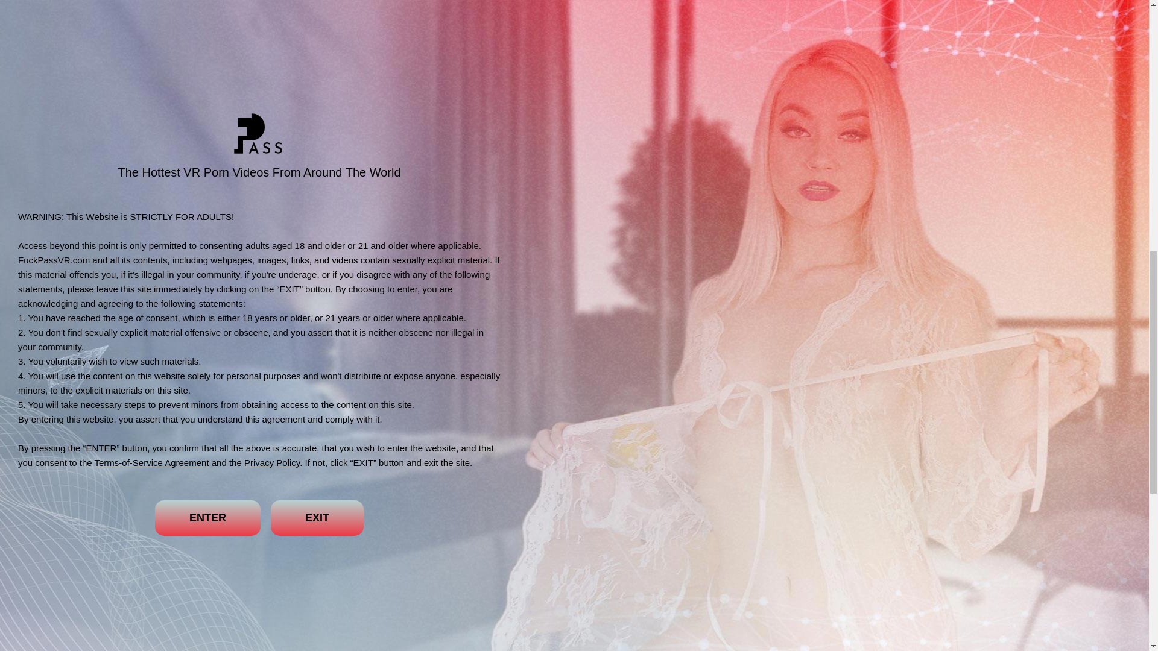 Image resolution: width=1158 pixels, height=651 pixels. What do you see at coordinates (543, 23) in the screenshot?
I see `Facial` at bounding box center [543, 23].